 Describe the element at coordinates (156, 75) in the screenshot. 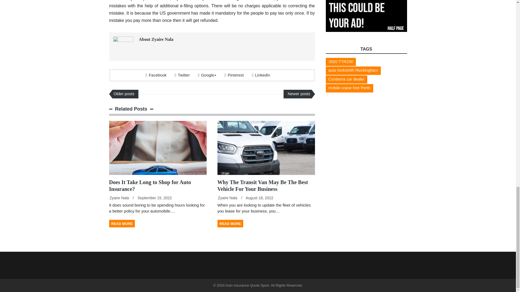

I see `Facebook` at that location.